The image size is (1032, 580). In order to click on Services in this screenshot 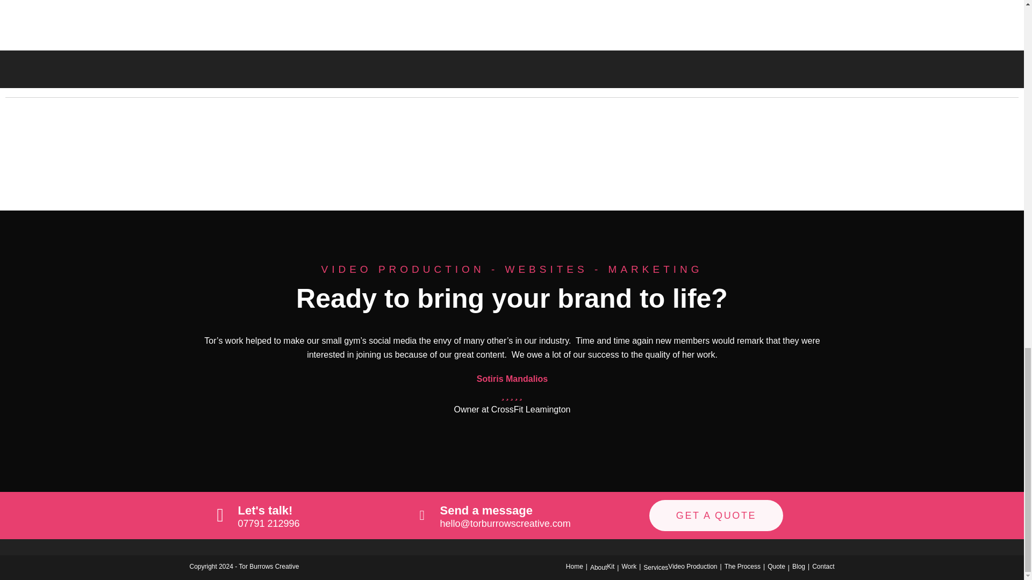, I will do `click(655, 567)`.